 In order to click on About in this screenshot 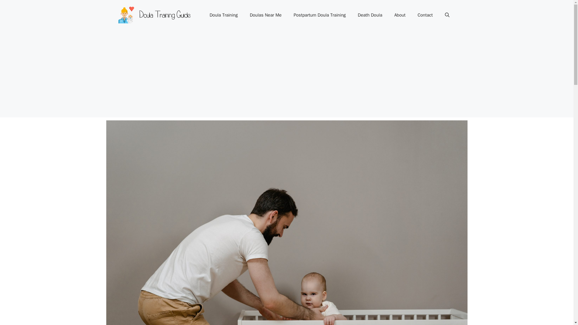, I will do `click(400, 15)`.